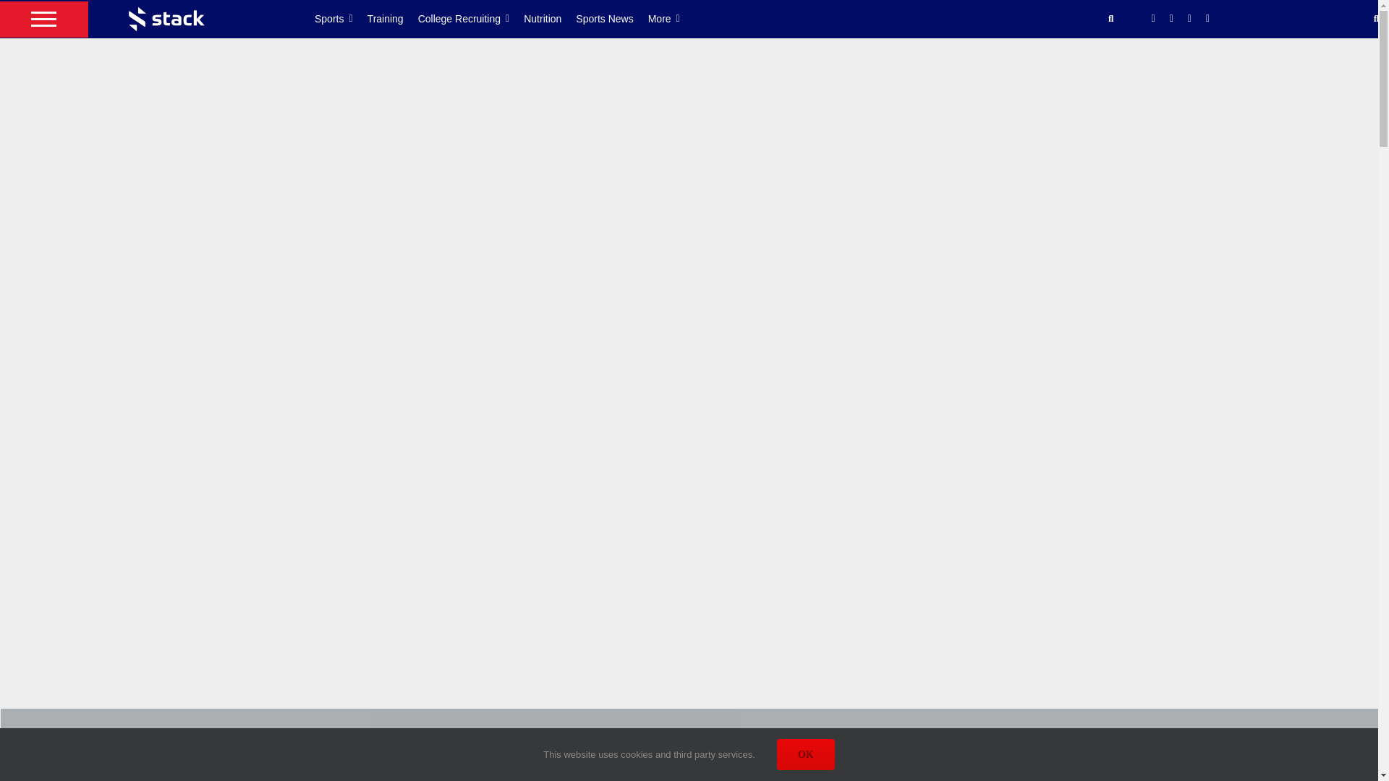 The height and width of the screenshot is (781, 1389). Describe the element at coordinates (611, 19) in the screenshot. I see `Sports News` at that location.